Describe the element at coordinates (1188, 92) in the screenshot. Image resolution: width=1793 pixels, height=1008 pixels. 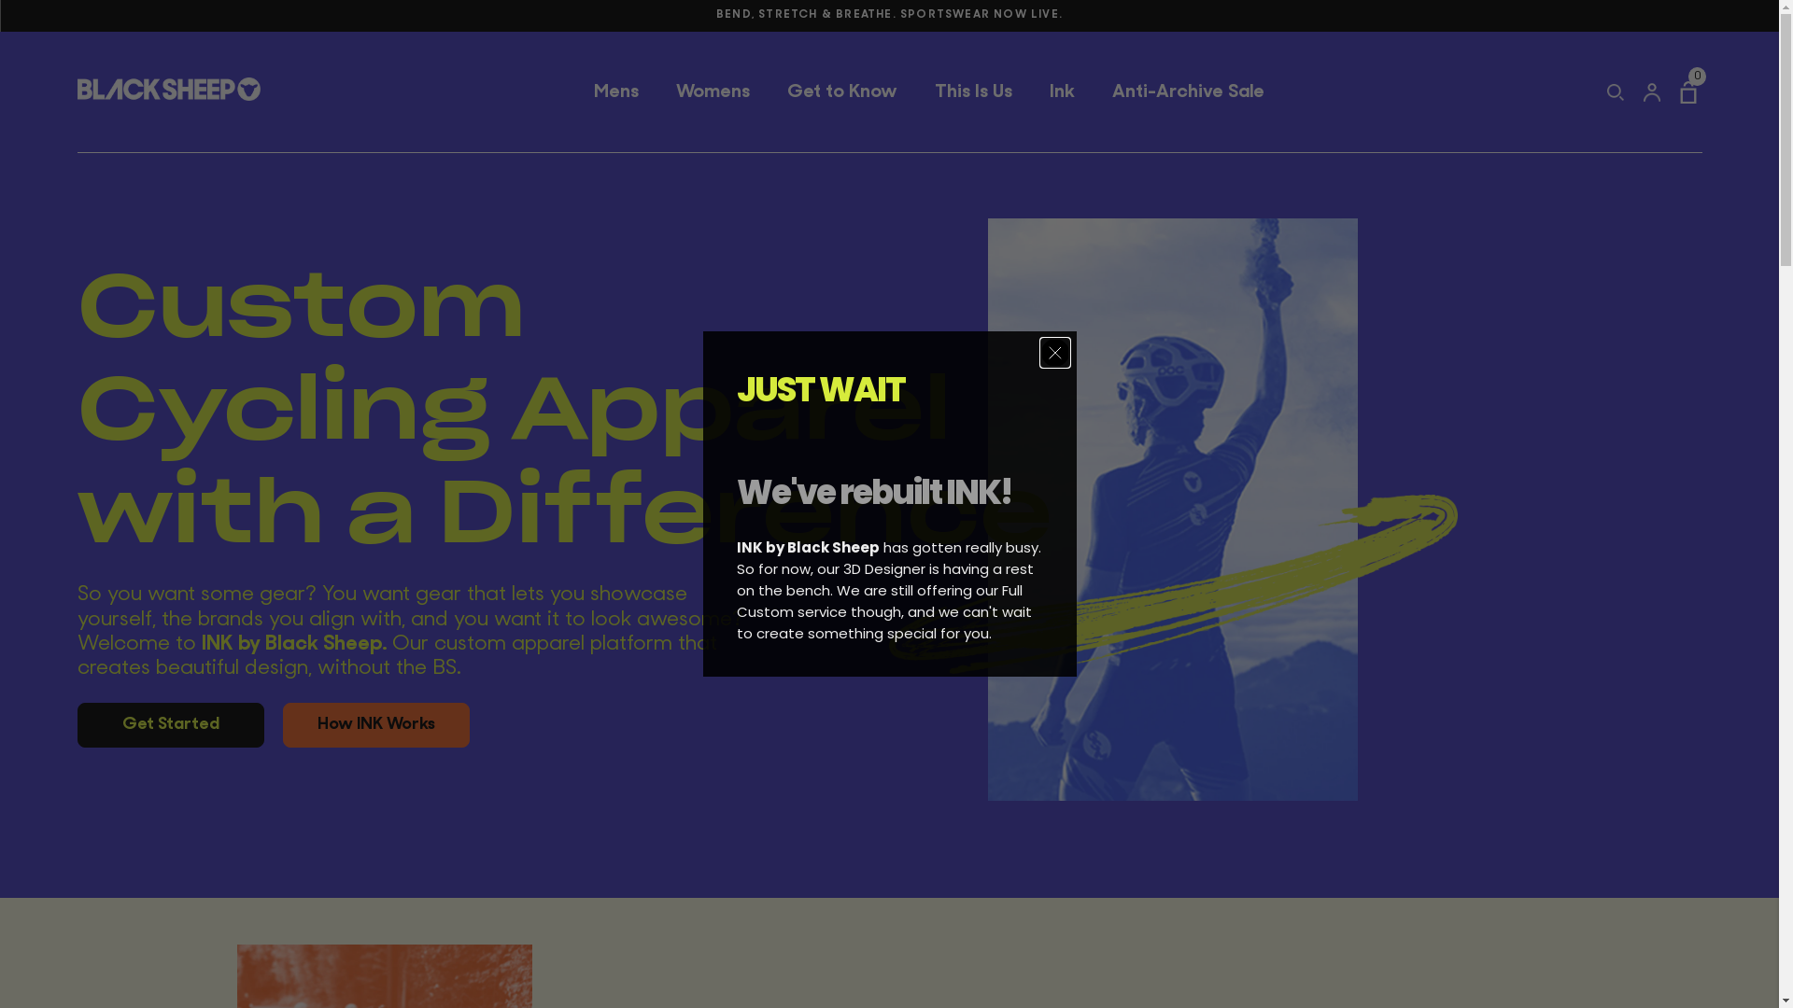
I see `Anti-Archive Sale` at that location.